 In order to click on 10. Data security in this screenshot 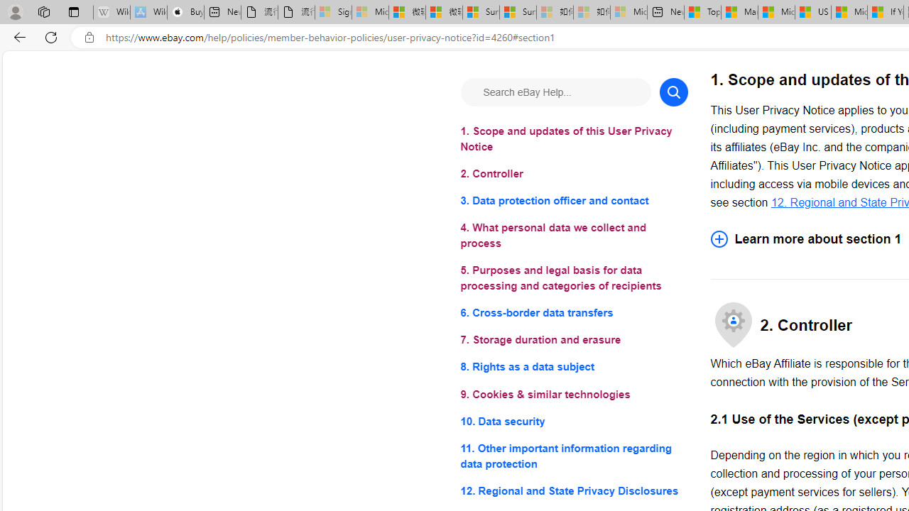, I will do `click(574, 420)`.